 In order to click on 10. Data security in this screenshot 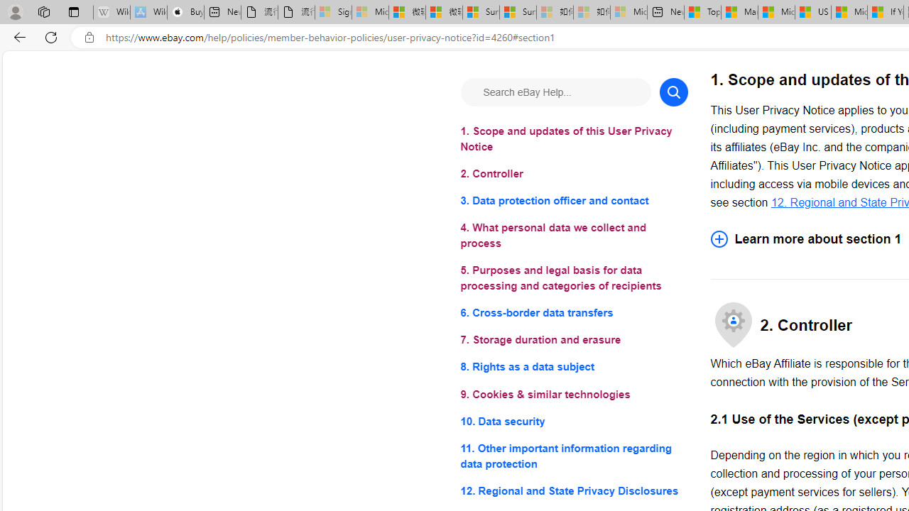, I will do `click(574, 420)`.